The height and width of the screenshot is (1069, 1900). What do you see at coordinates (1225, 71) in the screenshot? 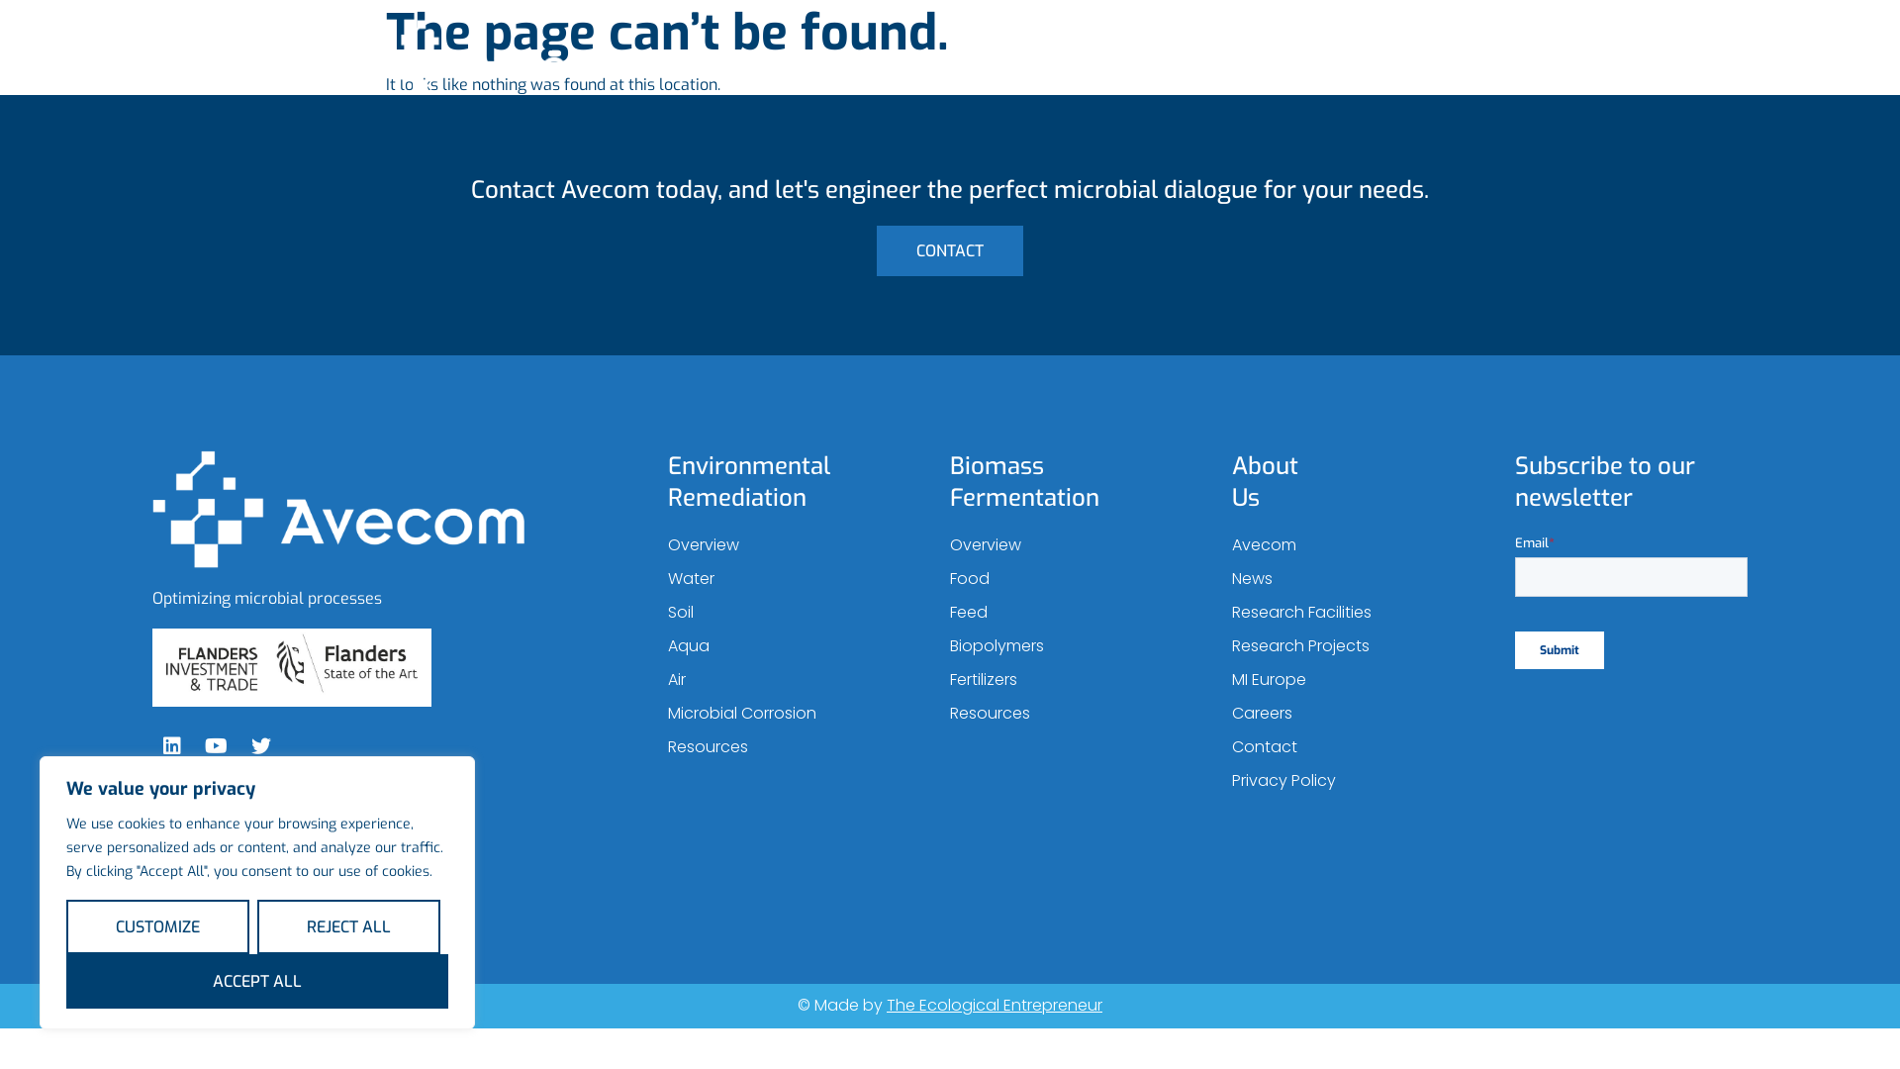
I see `About Us` at bounding box center [1225, 71].